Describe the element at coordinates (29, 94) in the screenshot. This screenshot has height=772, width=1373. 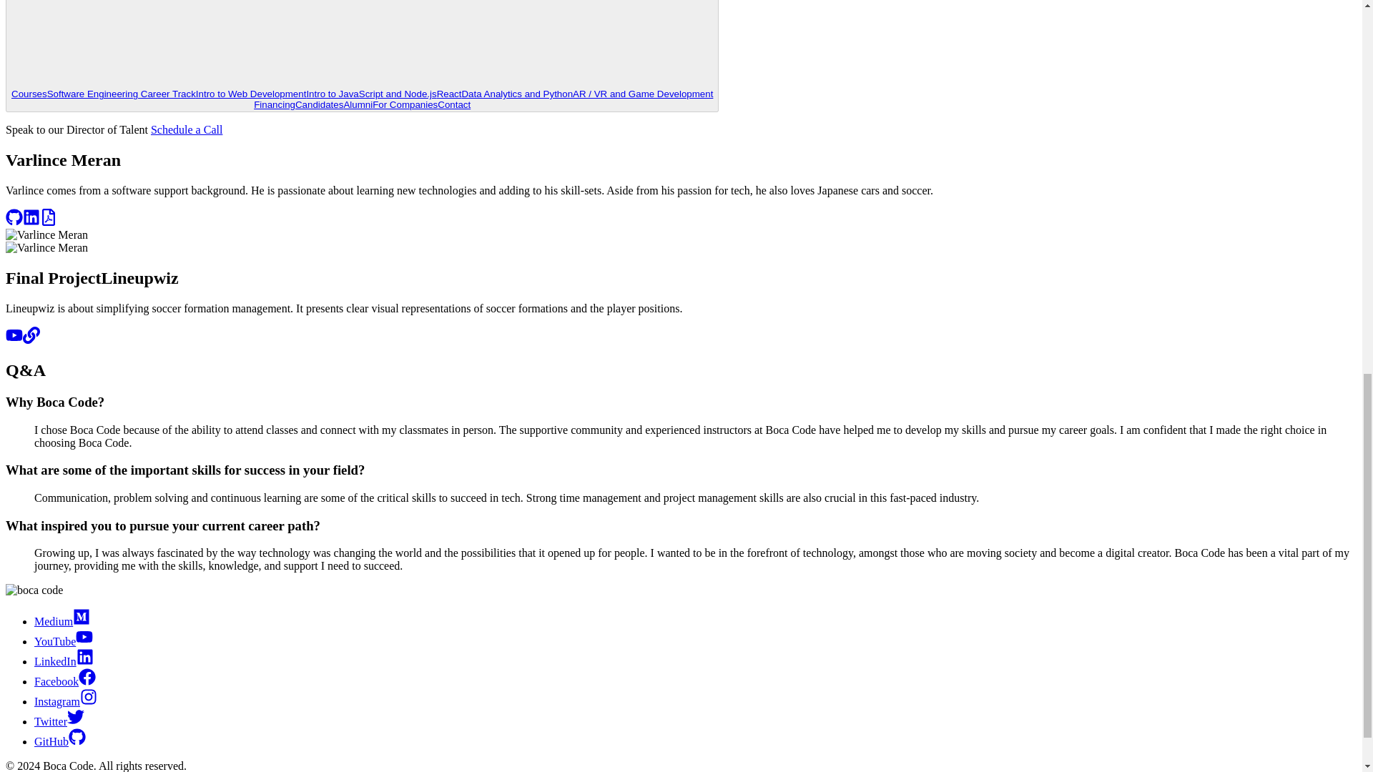
I see `Courses` at that location.